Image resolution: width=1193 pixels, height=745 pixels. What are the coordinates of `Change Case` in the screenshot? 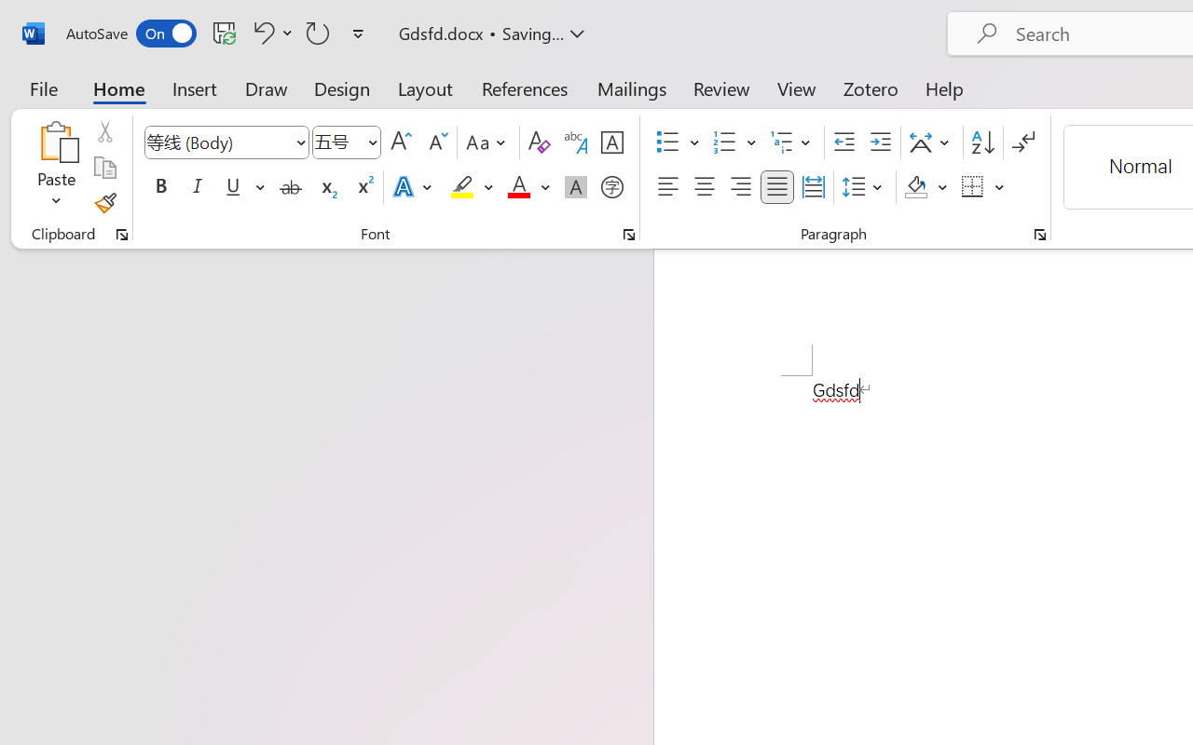 It's located at (488, 142).